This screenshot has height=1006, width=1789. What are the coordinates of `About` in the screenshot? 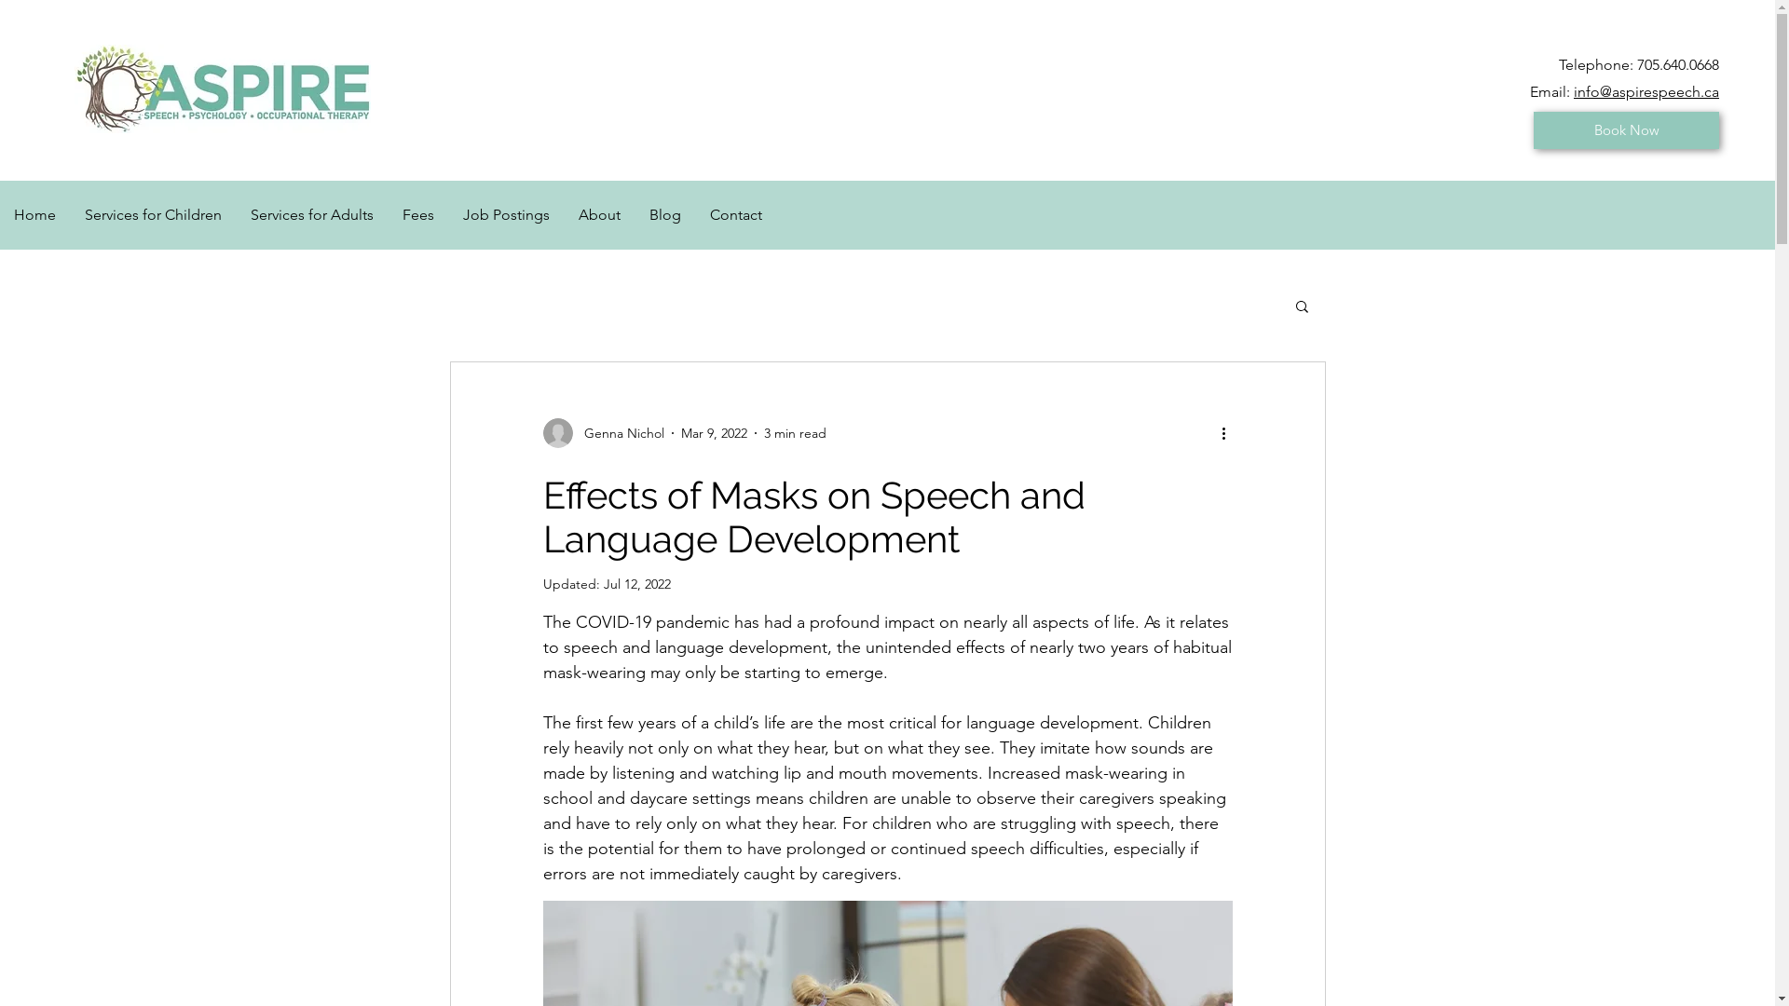 It's located at (599, 215).